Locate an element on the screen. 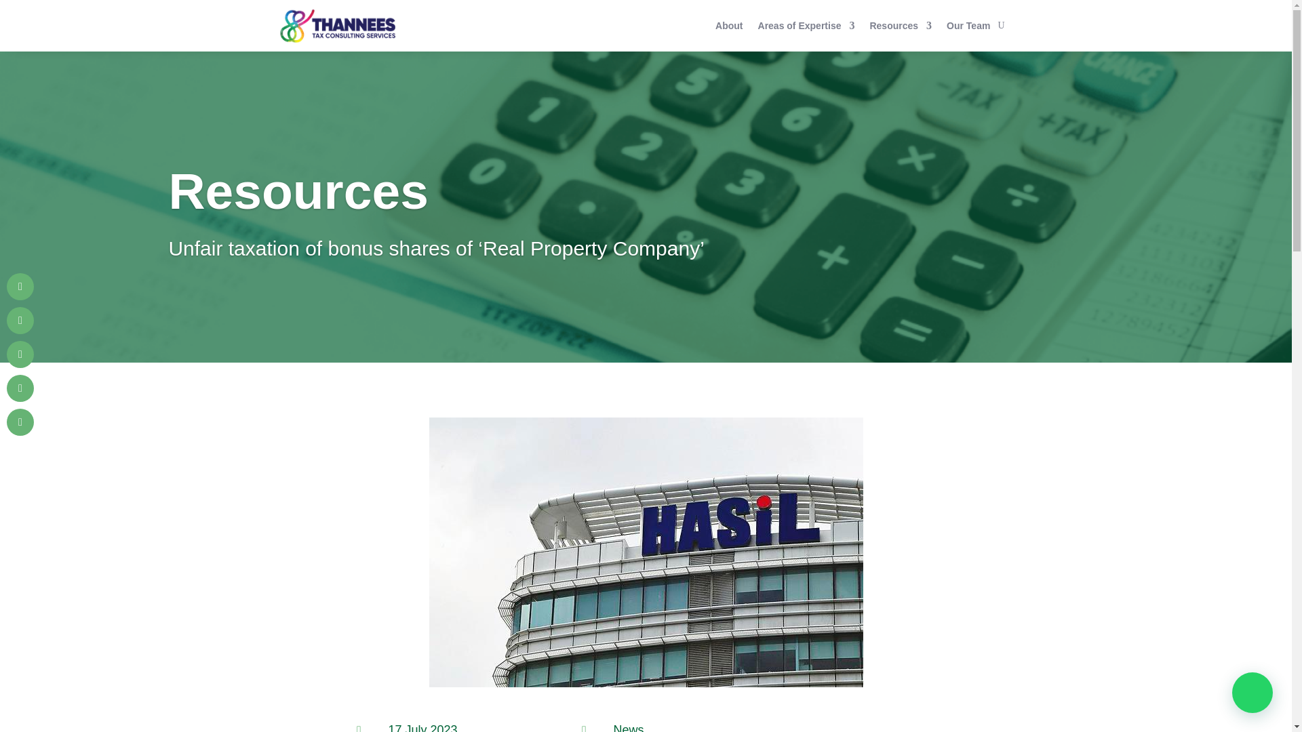 The width and height of the screenshot is (1302, 732). Resources is located at coordinates (901, 26).